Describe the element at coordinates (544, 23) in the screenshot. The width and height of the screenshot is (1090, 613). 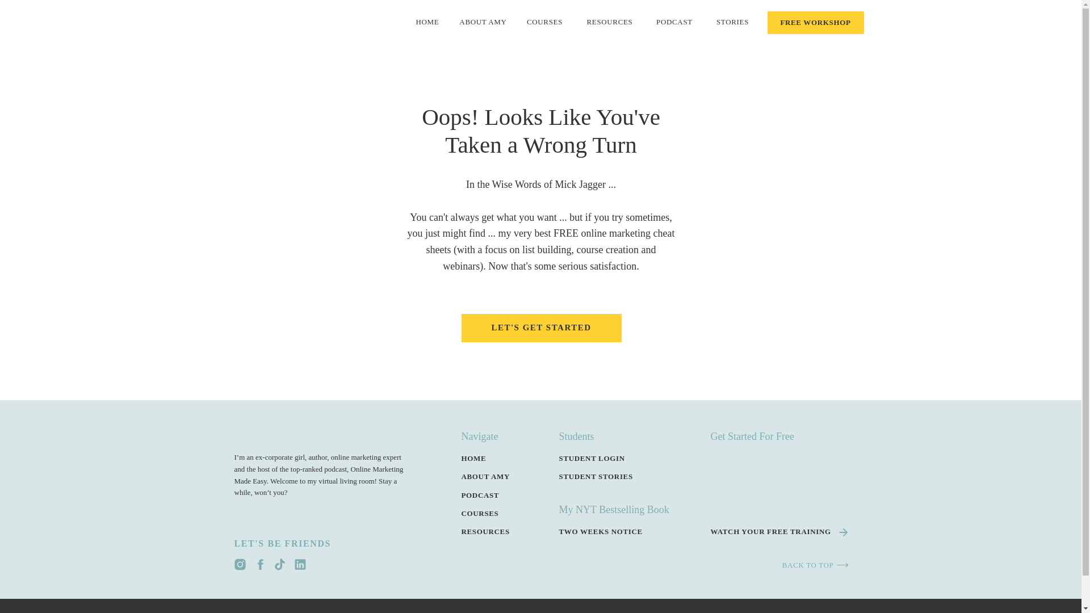
I see `COURSES` at that location.